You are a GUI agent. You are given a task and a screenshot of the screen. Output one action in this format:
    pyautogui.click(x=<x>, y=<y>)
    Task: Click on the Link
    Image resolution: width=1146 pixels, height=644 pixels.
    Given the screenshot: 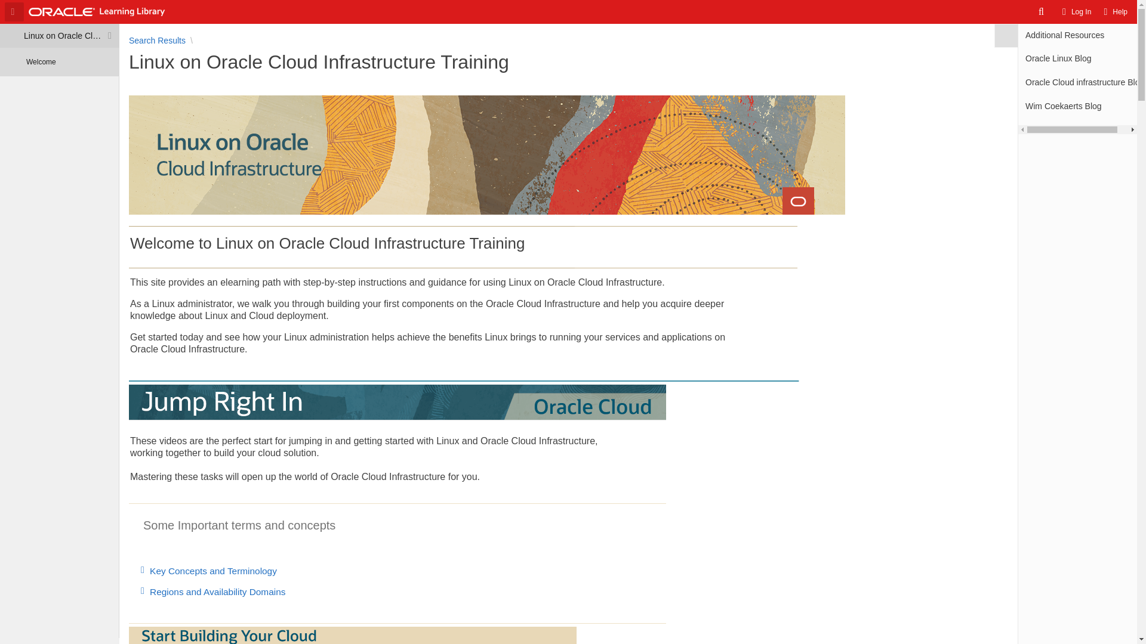 What is the action you would take?
    pyautogui.click(x=144, y=570)
    